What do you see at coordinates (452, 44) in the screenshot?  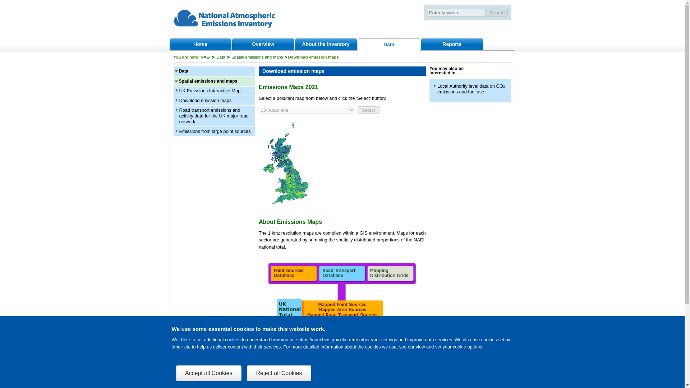 I see `Reports` at bounding box center [452, 44].